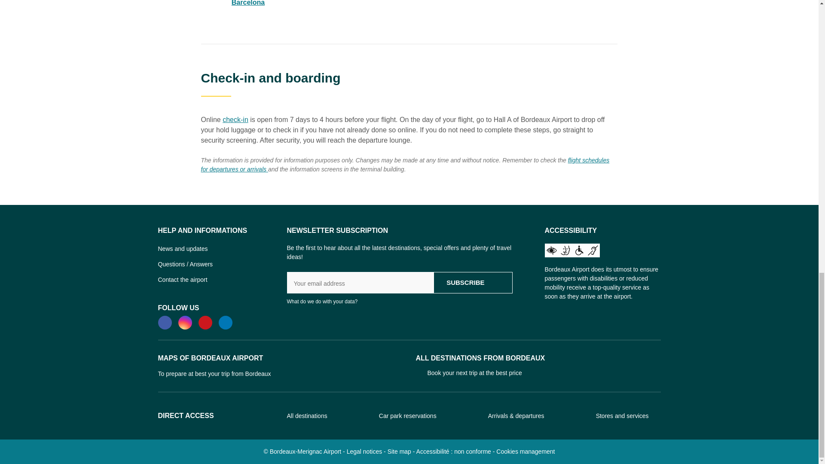 The height and width of the screenshot is (464, 825). I want to click on Linkedin  - new window, so click(225, 322).